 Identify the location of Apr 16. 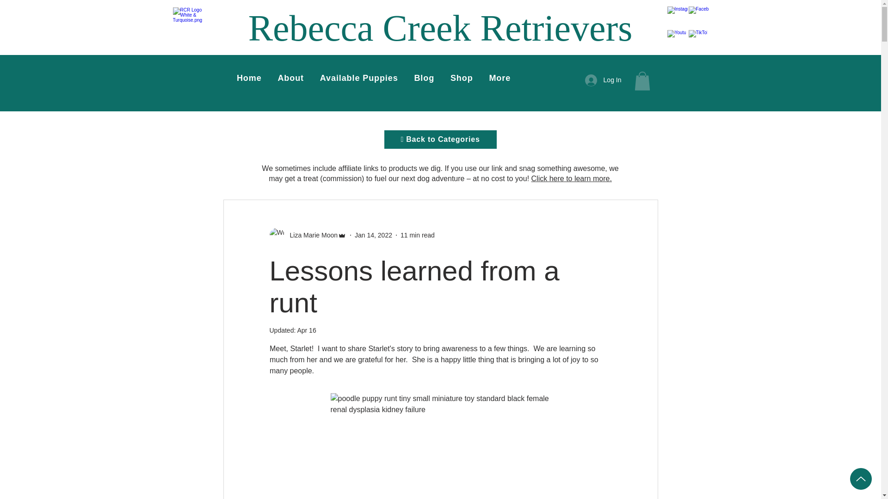
(306, 330).